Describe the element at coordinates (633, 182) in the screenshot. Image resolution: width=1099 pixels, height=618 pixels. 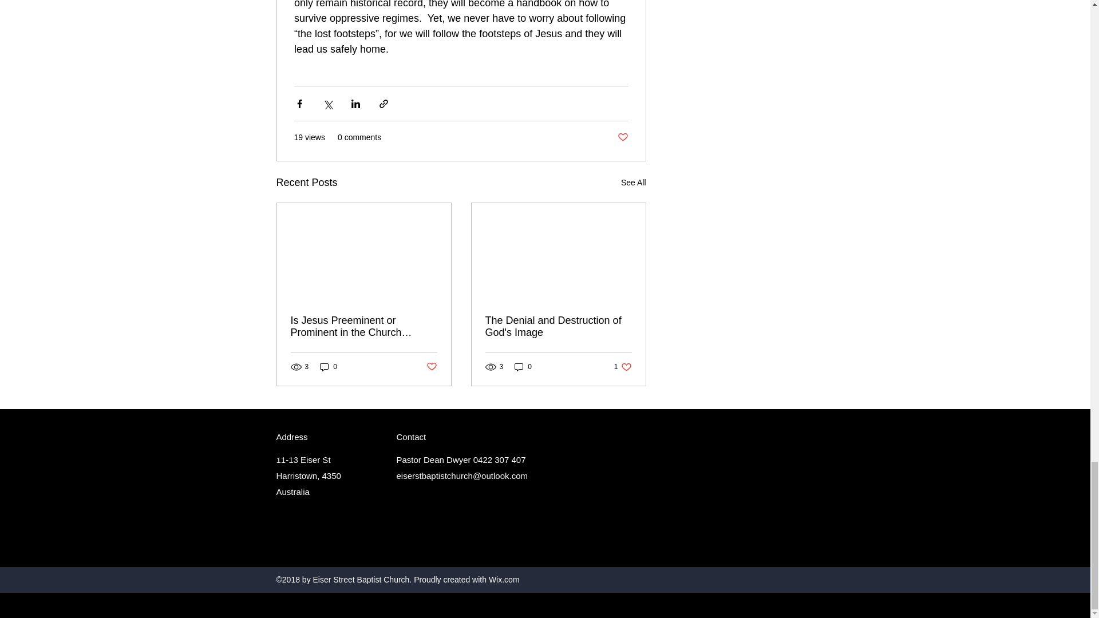
I see `0` at that location.